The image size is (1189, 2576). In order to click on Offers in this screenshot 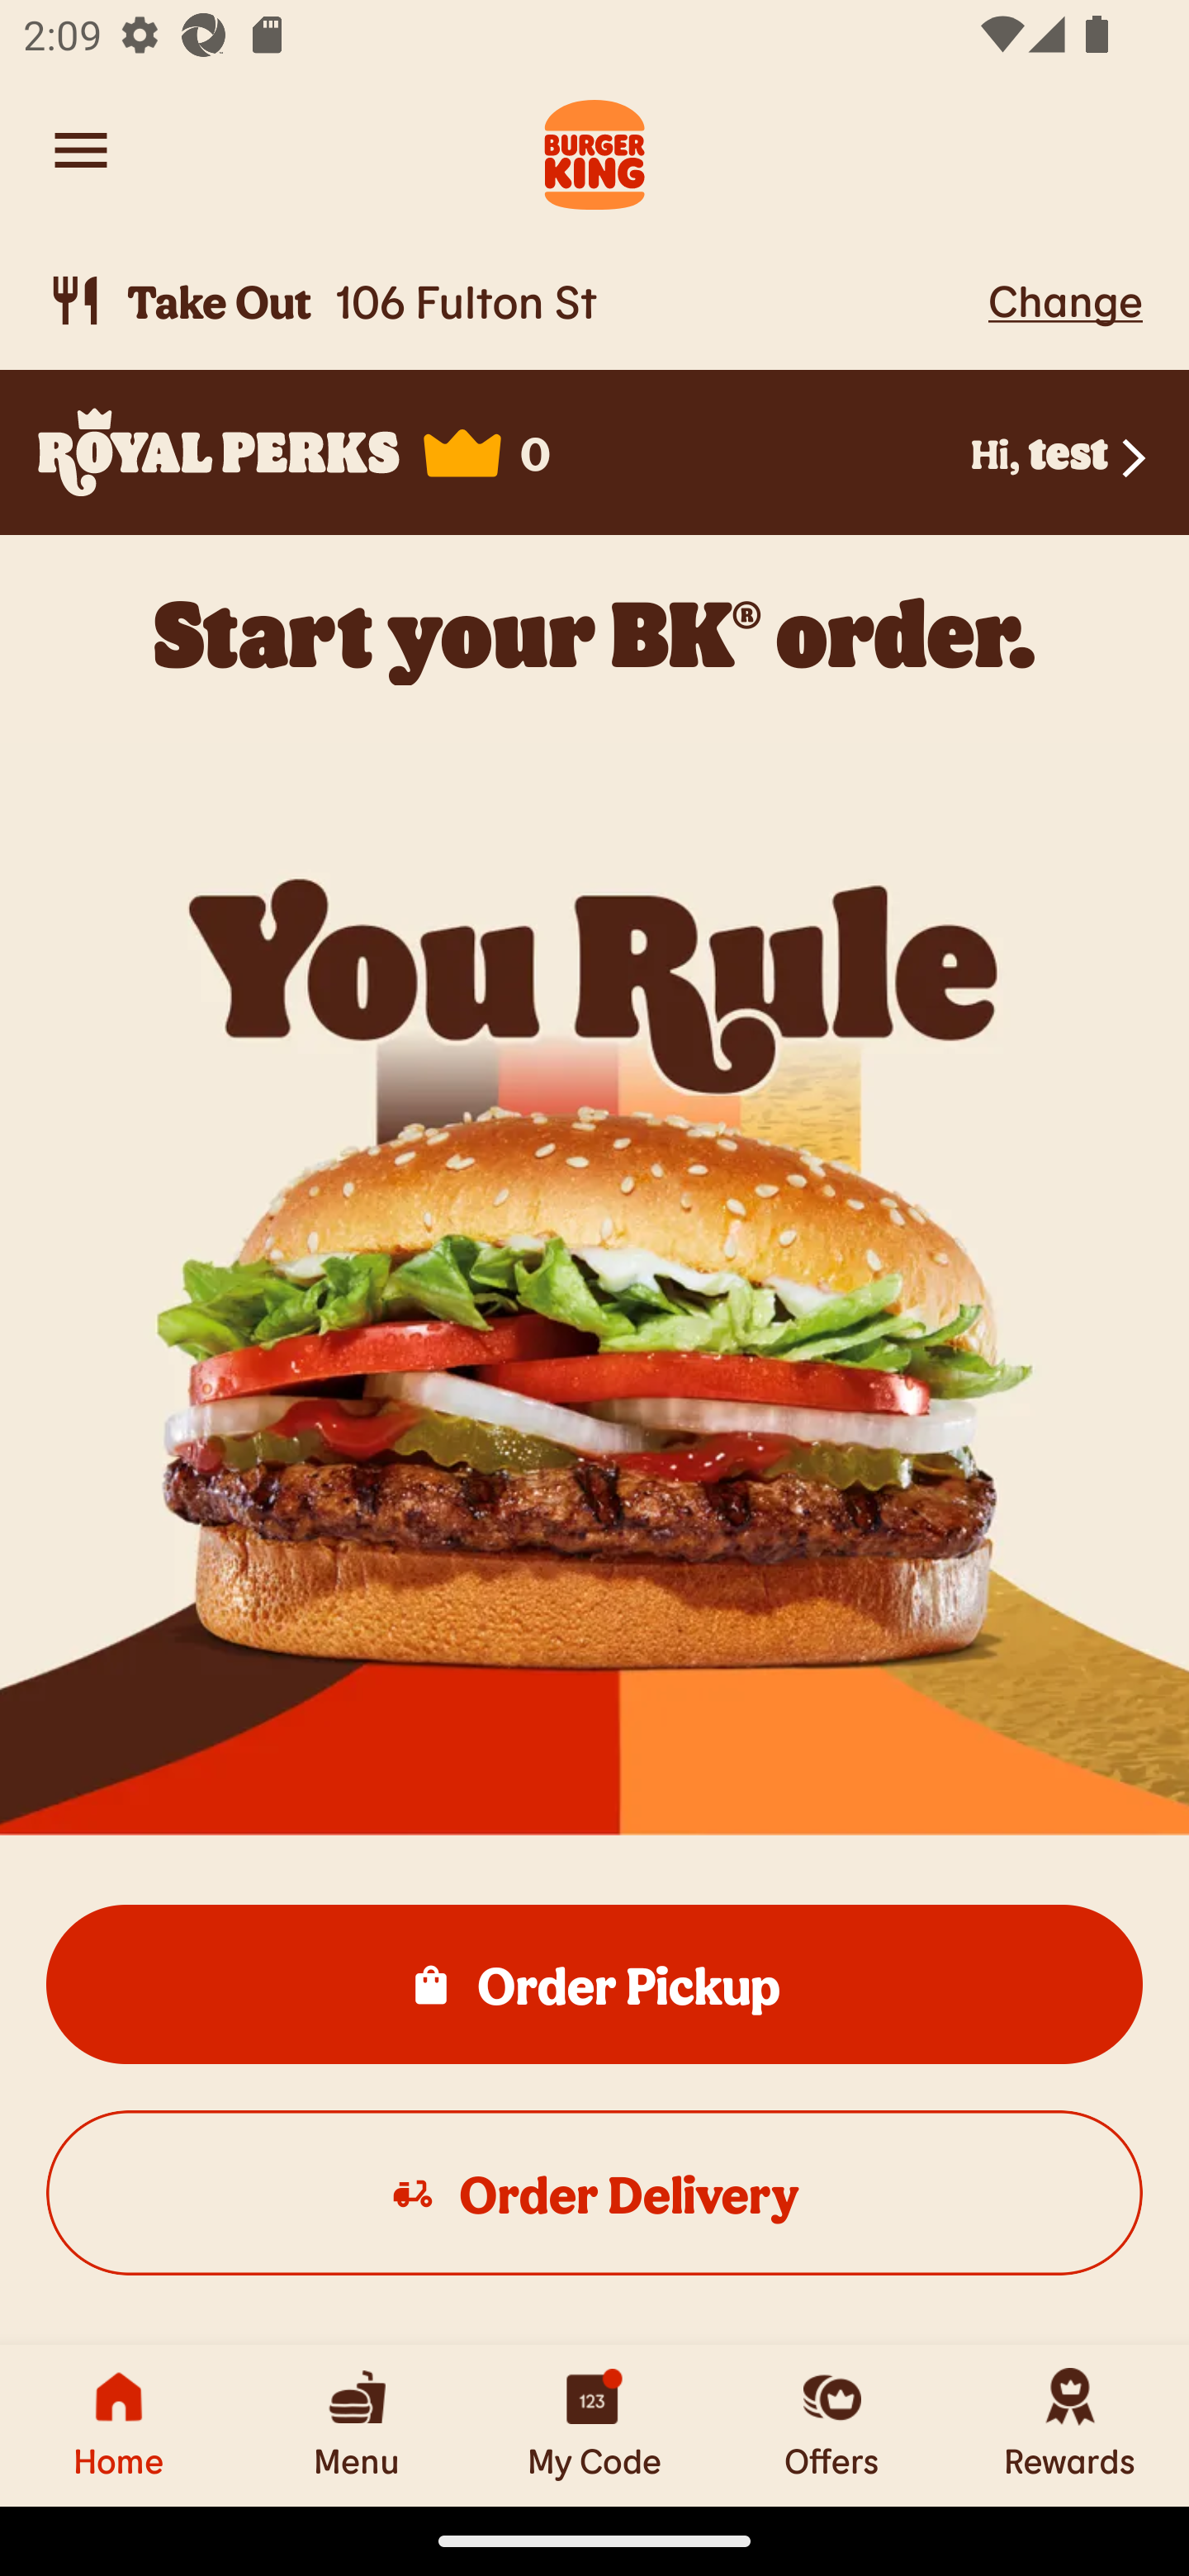, I will do `click(832, 2425)`.